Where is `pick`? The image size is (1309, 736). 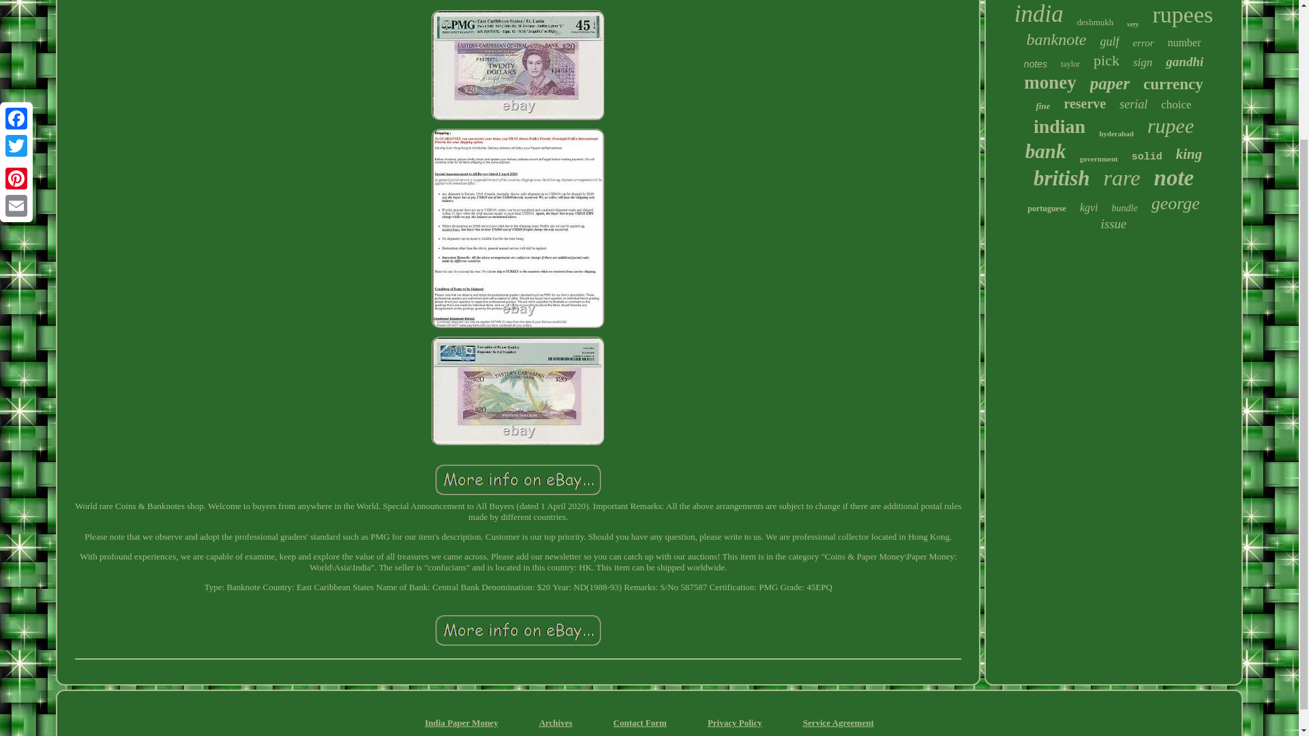 pick is located at coordinates (1106, 60).